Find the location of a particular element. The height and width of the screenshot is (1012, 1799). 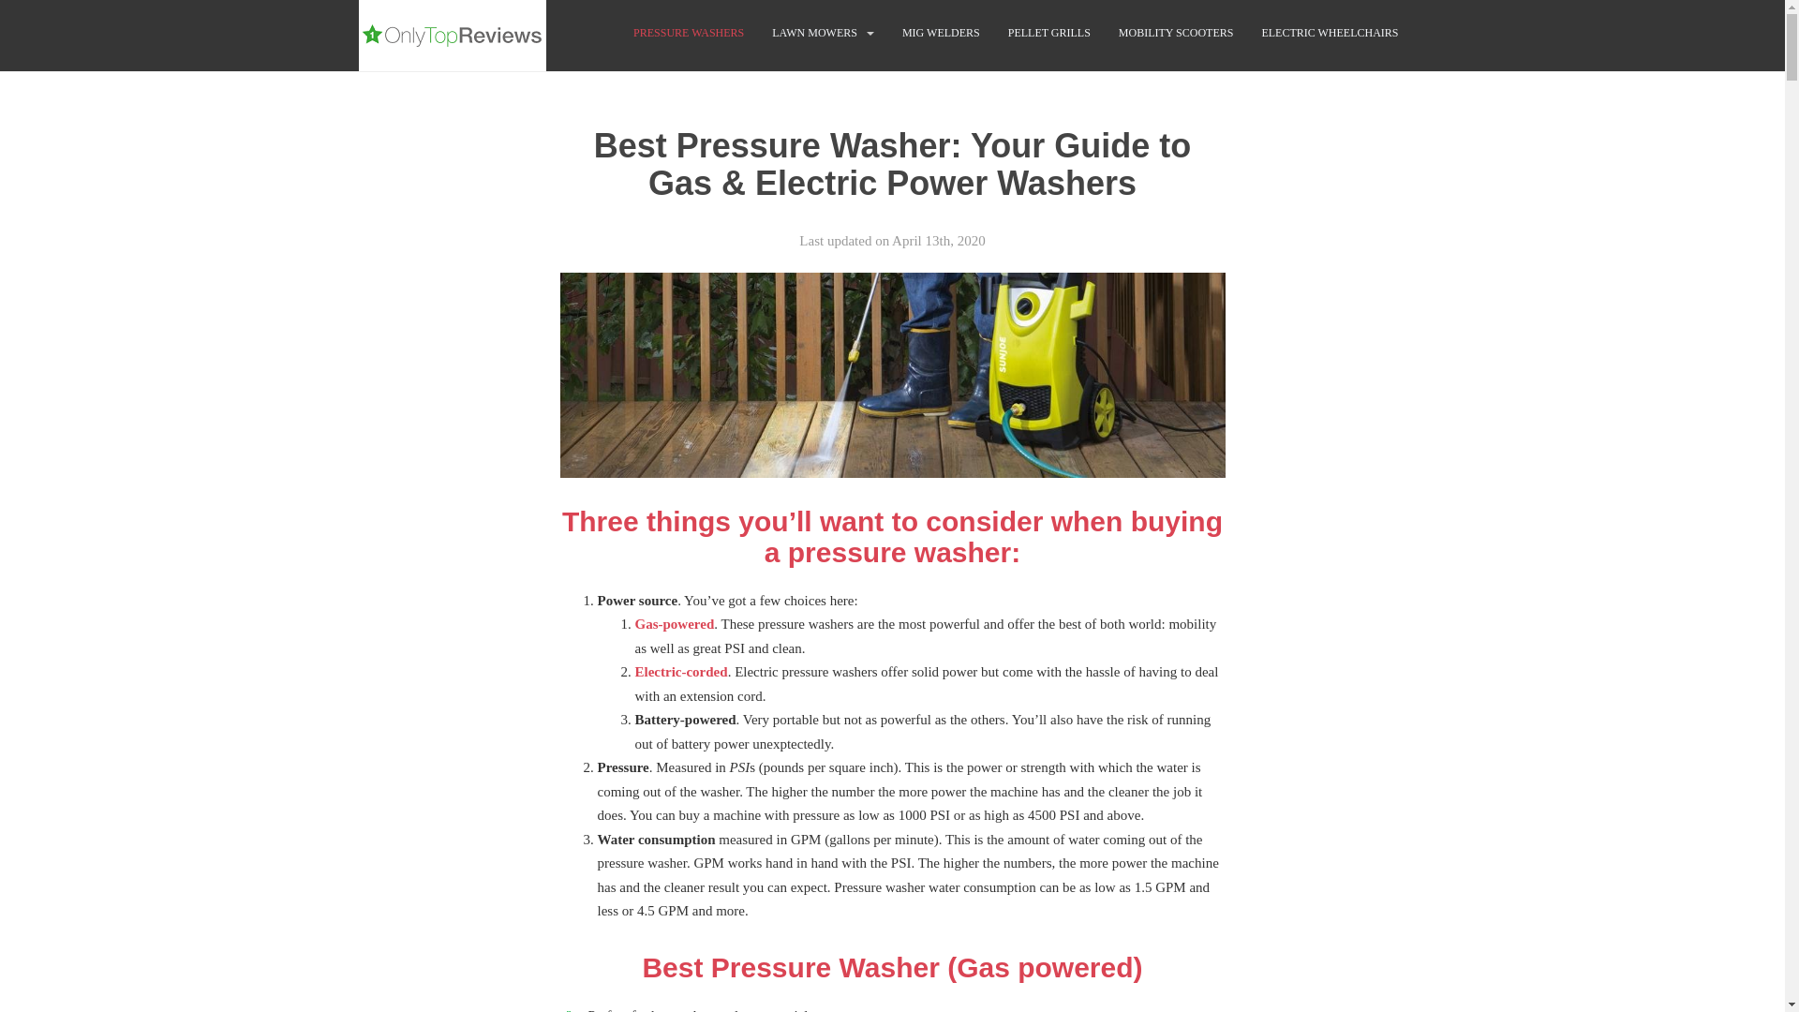

Electric-corded is located at coordinates (681, 671).